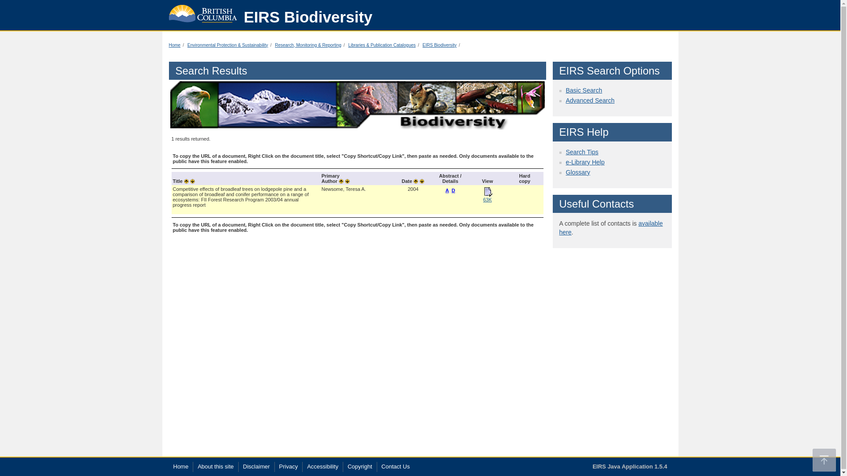 This screenshot has height=476, width=847. What do you see at coordinates (203, 11) in the screenshot?
I see `Government of B.C. logo` at bounding box center [203, 11].